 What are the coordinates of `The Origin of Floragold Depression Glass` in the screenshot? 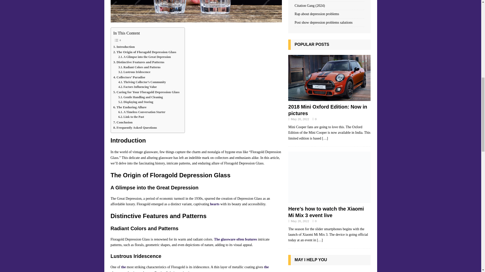 It's located at (144, 52).